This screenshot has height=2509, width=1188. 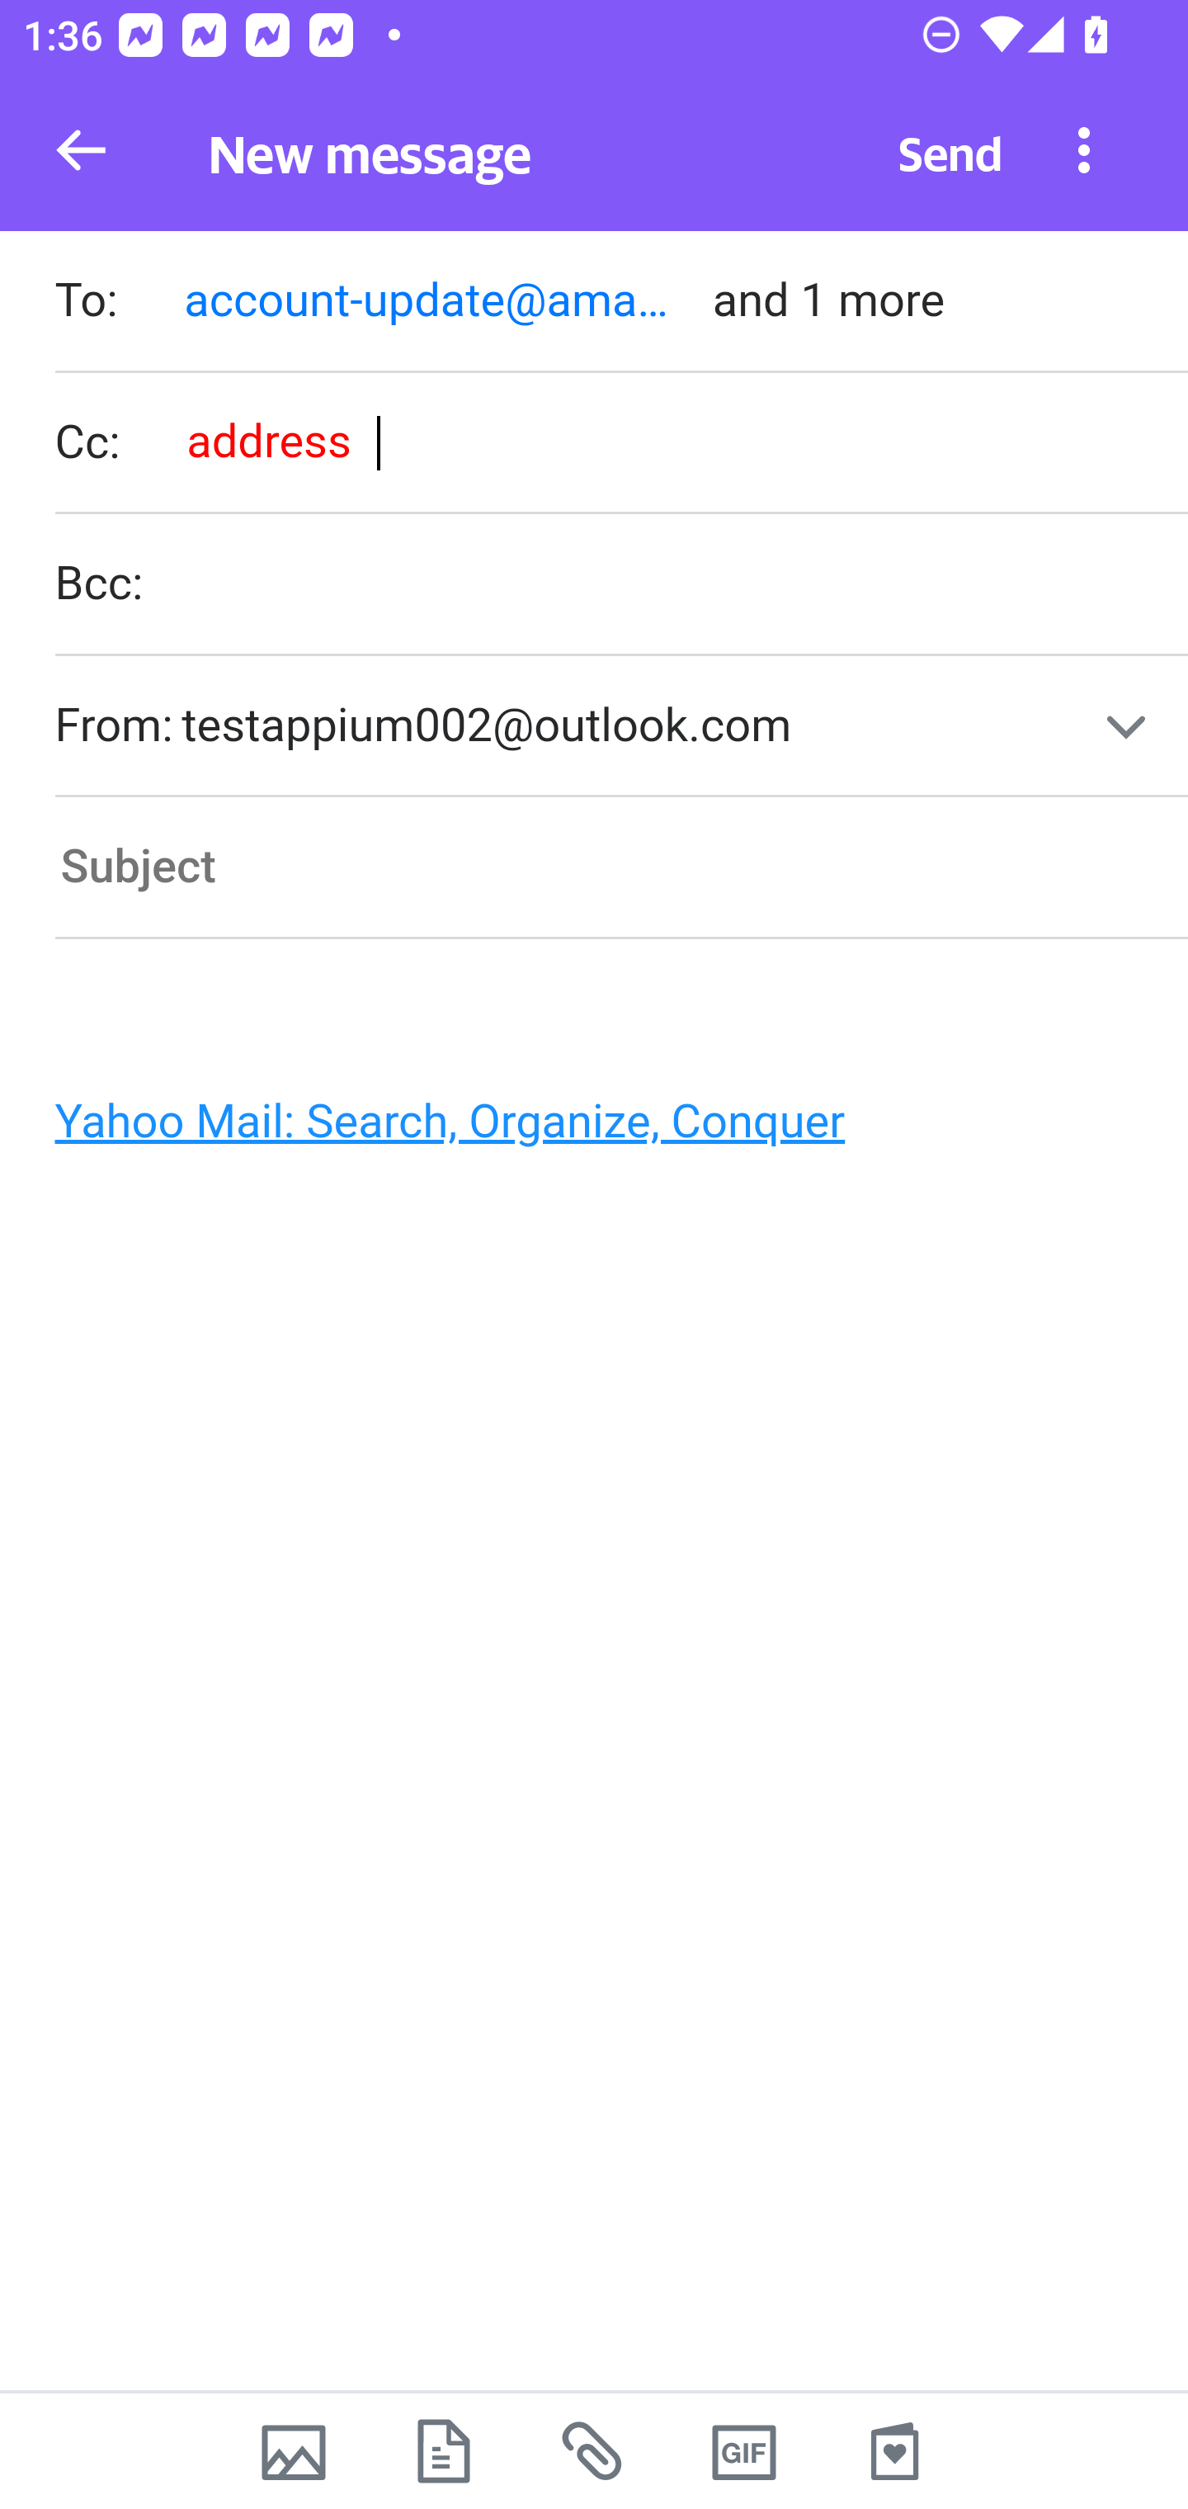 What do you see at coordinates (444, 2451) in the screenshot?
I see `Device files` at bounding box center [444, 2451].